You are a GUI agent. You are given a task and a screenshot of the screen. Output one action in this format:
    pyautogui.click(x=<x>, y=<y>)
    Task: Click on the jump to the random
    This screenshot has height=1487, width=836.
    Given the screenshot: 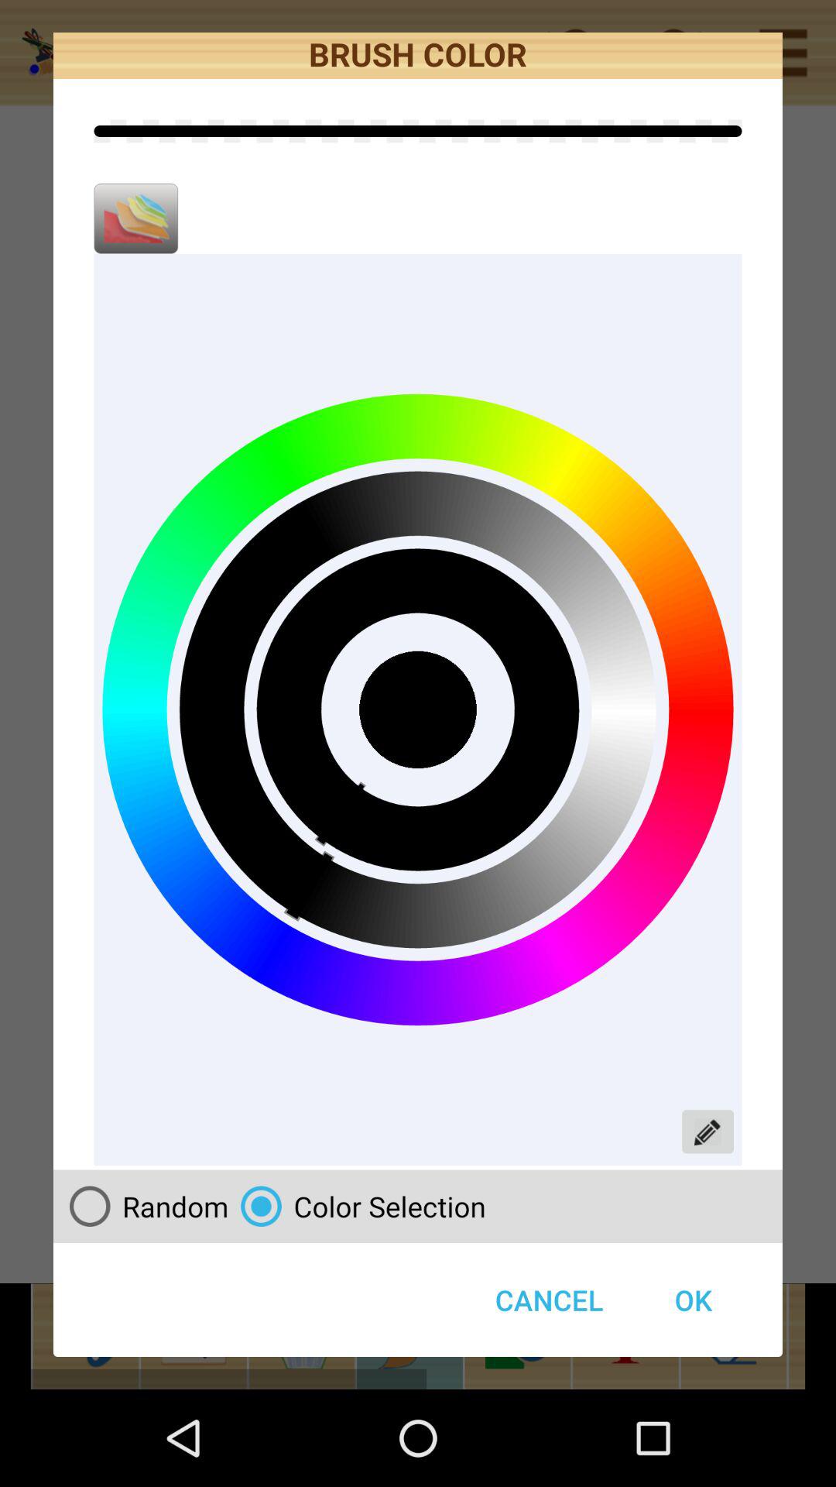 What is the action you would take?
    pyautogui.click(x=142, y=1206)
    